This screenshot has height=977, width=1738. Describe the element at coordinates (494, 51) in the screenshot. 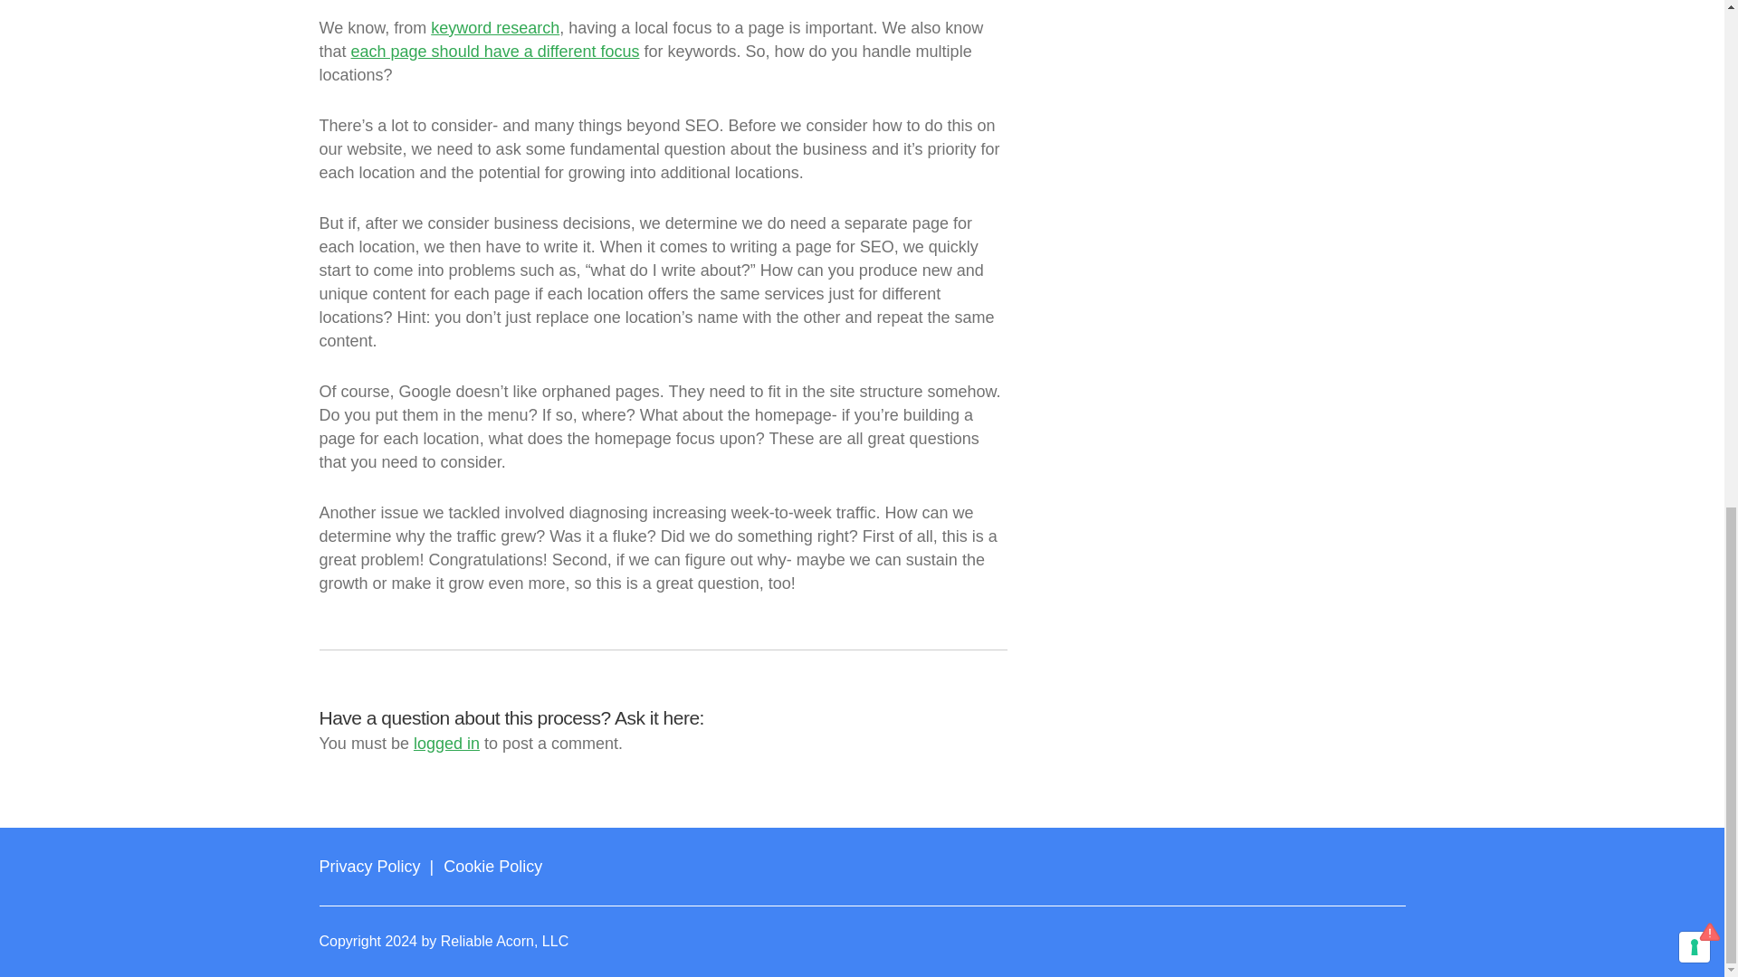

I see `each page should have a different focus` at that location.